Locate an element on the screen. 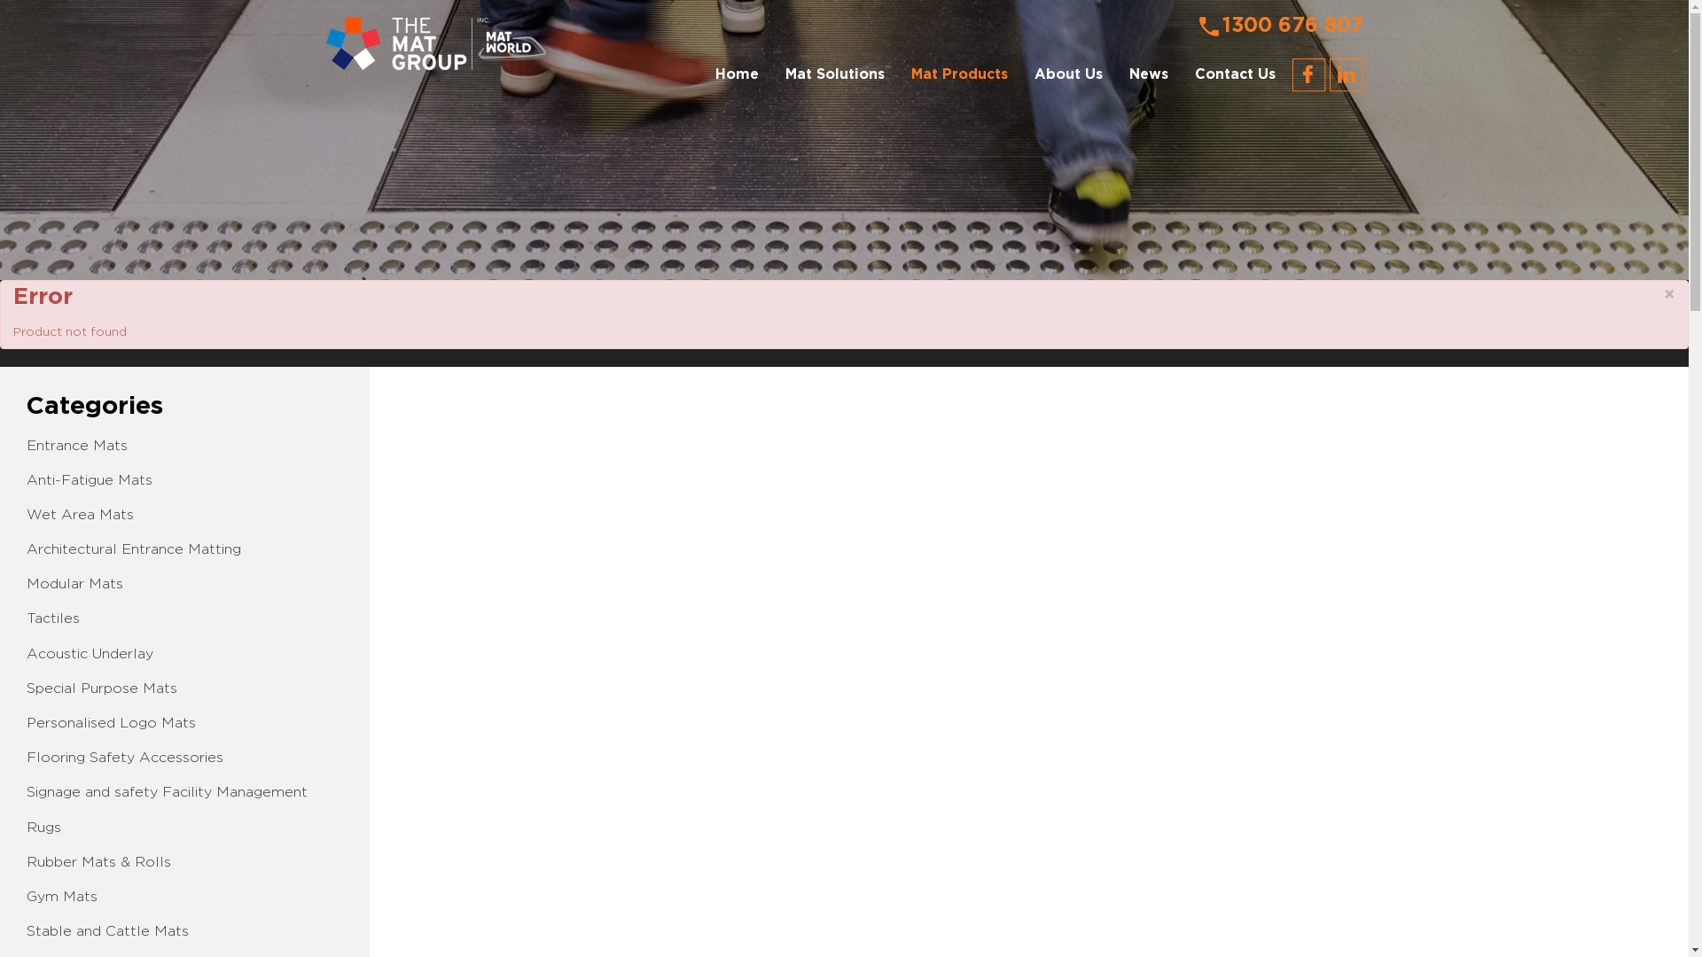  Entrance Mats is located at coordinates (77, 447).